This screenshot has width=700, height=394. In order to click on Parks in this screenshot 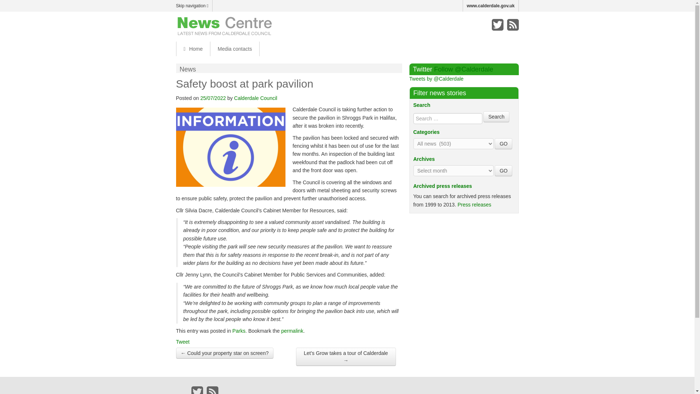, I will do `click(239, 331)`.